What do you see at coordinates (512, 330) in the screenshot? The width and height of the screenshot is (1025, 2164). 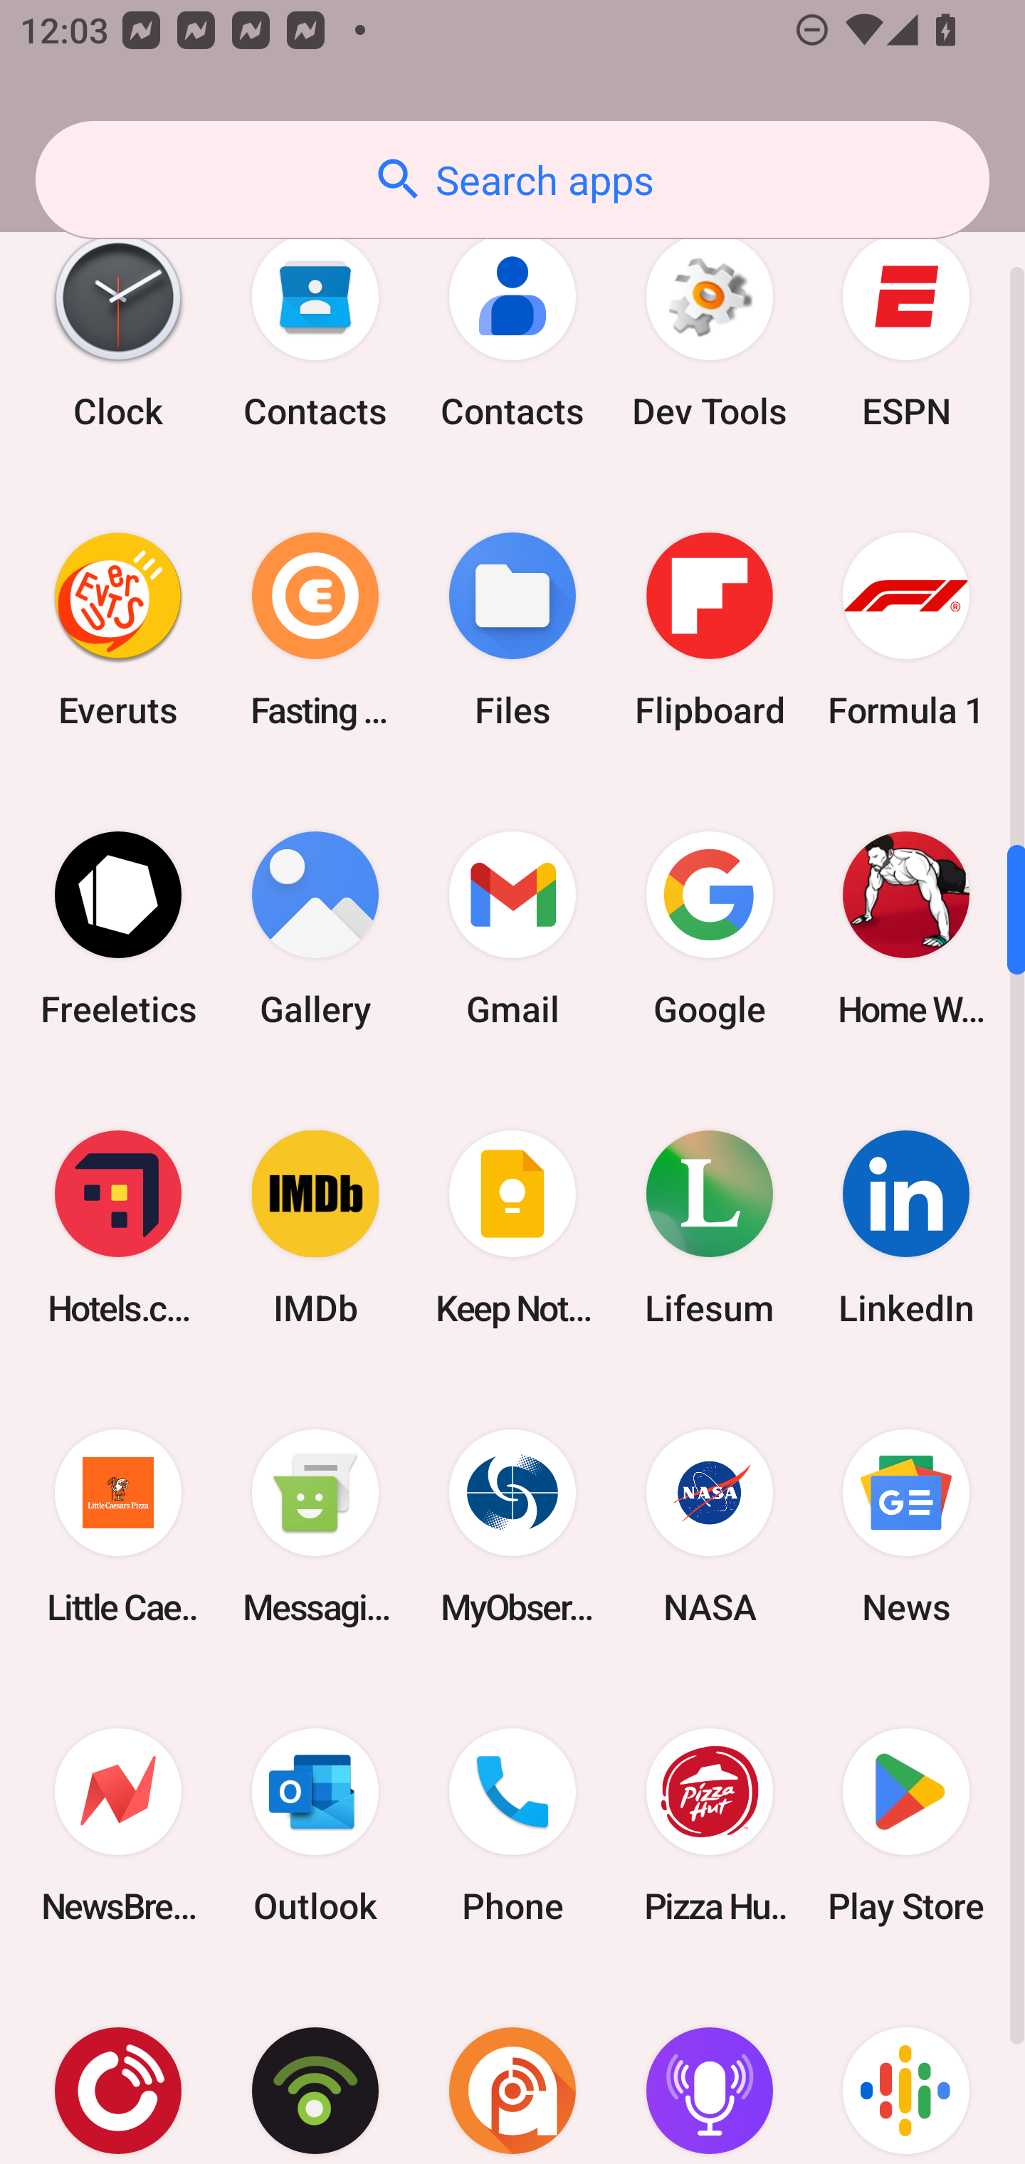 I see `Contacts` at bounding box center [512, 330].